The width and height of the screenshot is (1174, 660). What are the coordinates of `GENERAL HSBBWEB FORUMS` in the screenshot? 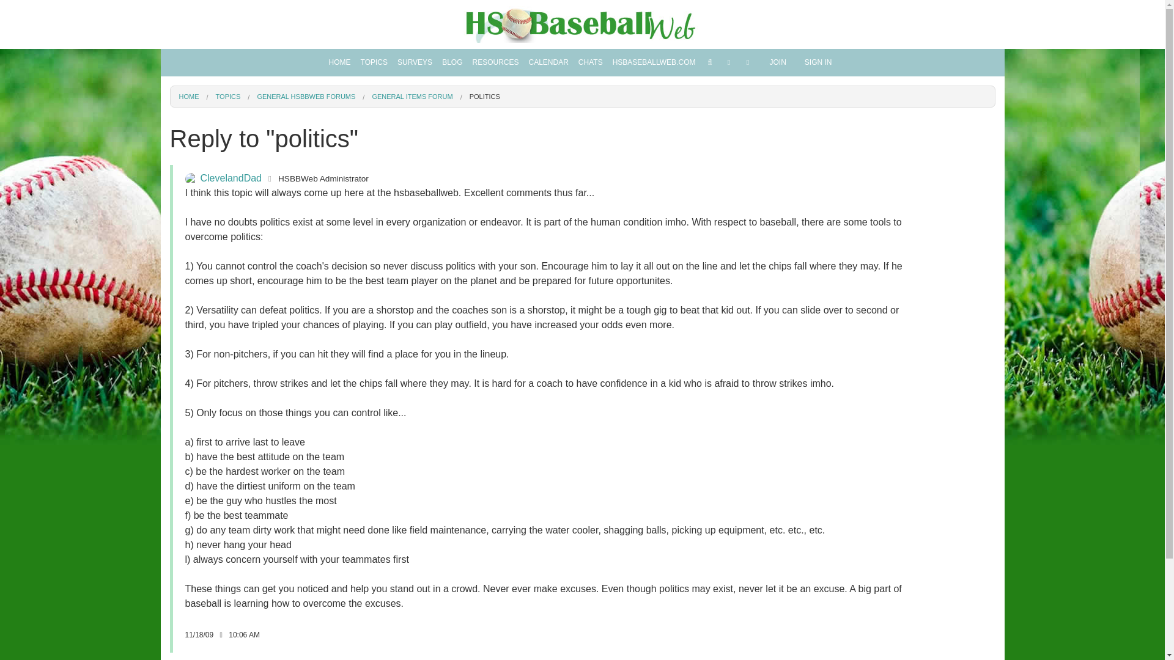 It's located at (374, 130).